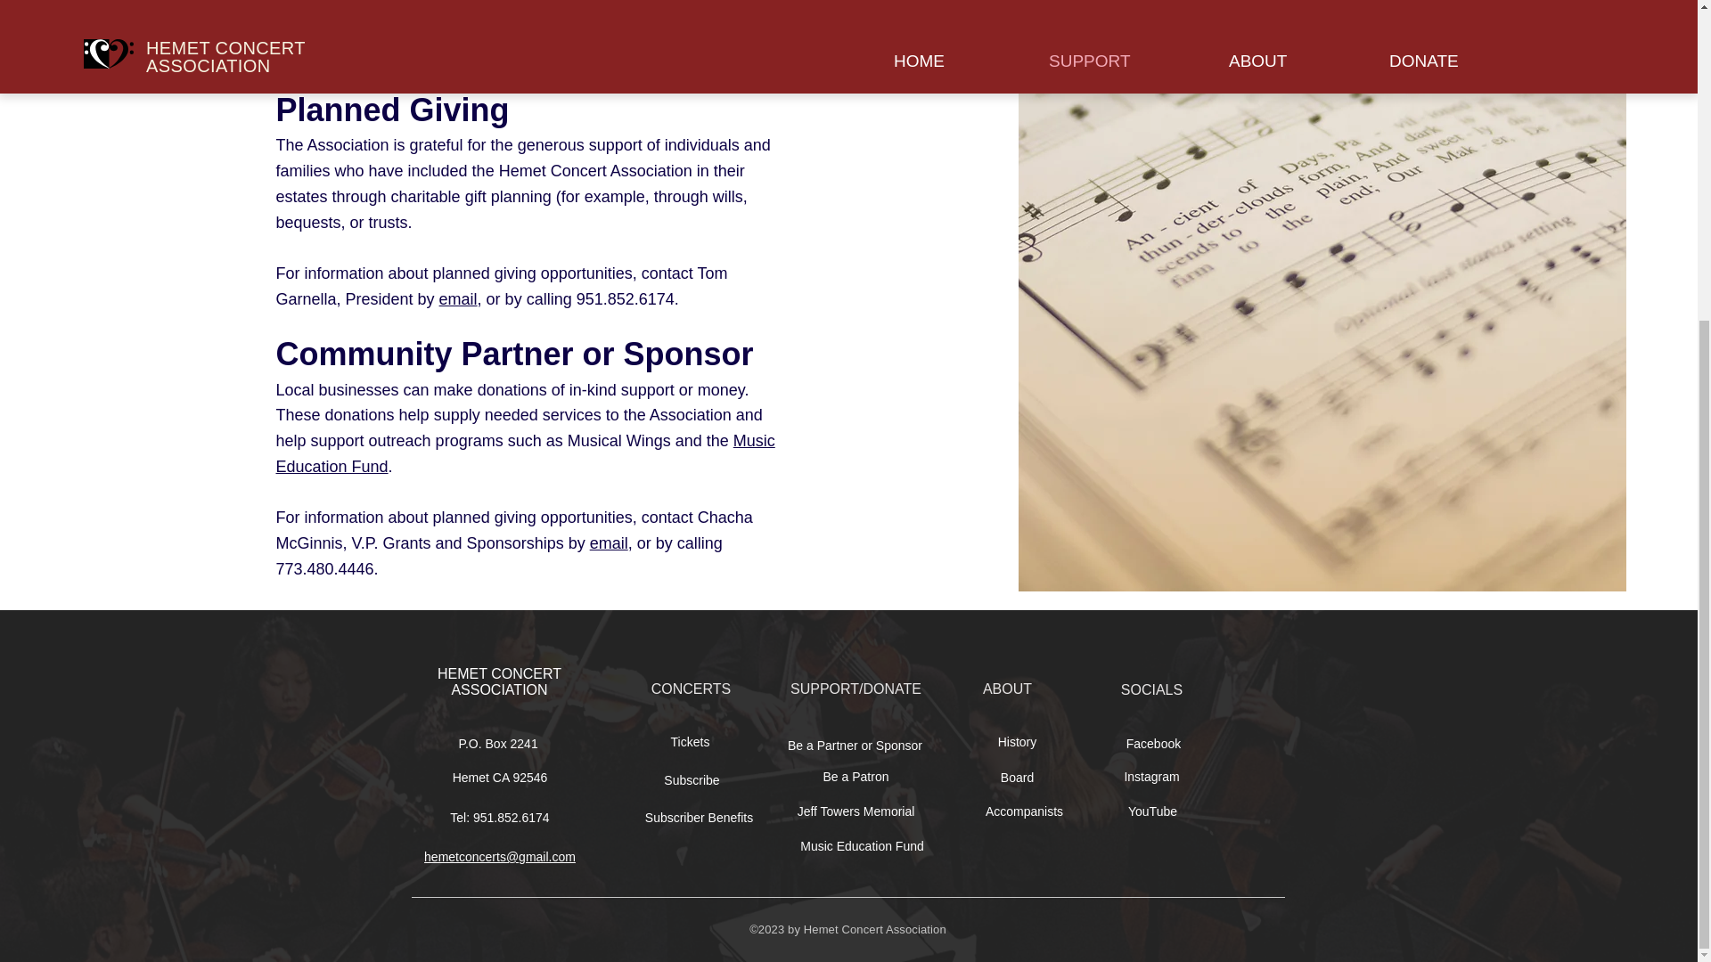  What do you see at coordinates (1151, 812) in the screenshot?
I see `YouTube` at bounding box center [1151, 812].